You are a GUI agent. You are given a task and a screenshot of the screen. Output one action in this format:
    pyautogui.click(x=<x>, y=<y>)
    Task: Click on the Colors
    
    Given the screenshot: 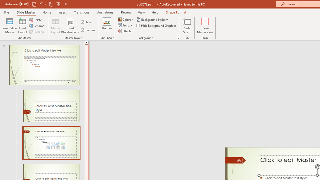 What is the action you would take?
    pyautogui.click(x=126, y=19)
    